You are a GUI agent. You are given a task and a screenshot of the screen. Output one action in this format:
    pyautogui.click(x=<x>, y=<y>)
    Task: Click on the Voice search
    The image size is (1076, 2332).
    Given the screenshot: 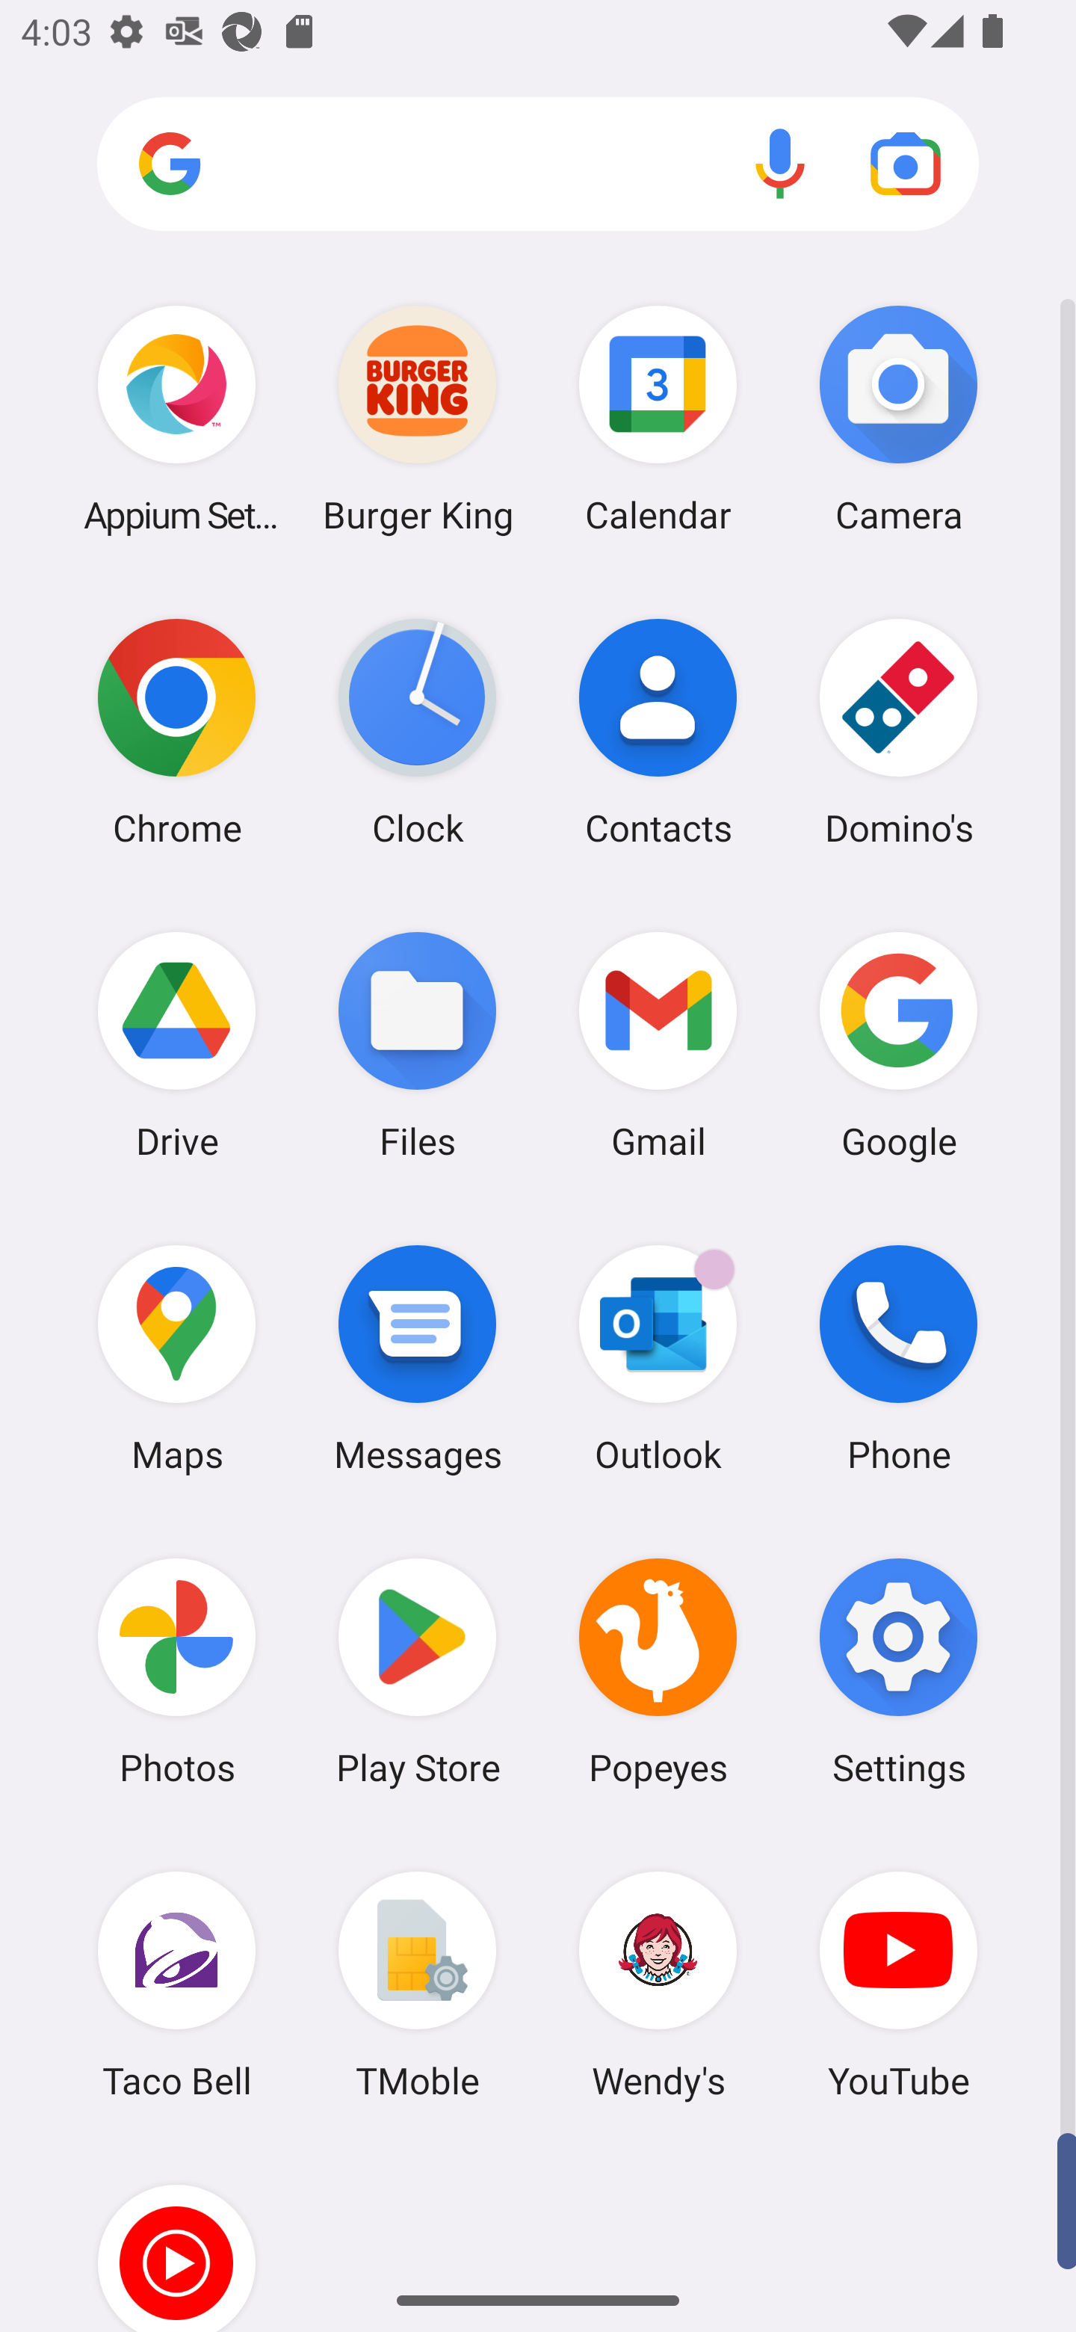 What is the action you would take?
    pyautogui.click(x=780, y=163)
    